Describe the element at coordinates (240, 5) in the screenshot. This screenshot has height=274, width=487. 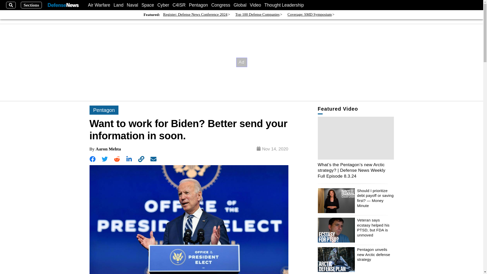
I see `Global` at that location.